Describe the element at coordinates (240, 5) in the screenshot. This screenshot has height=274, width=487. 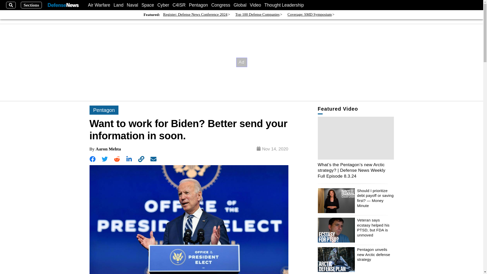
I see `Global` at that location.